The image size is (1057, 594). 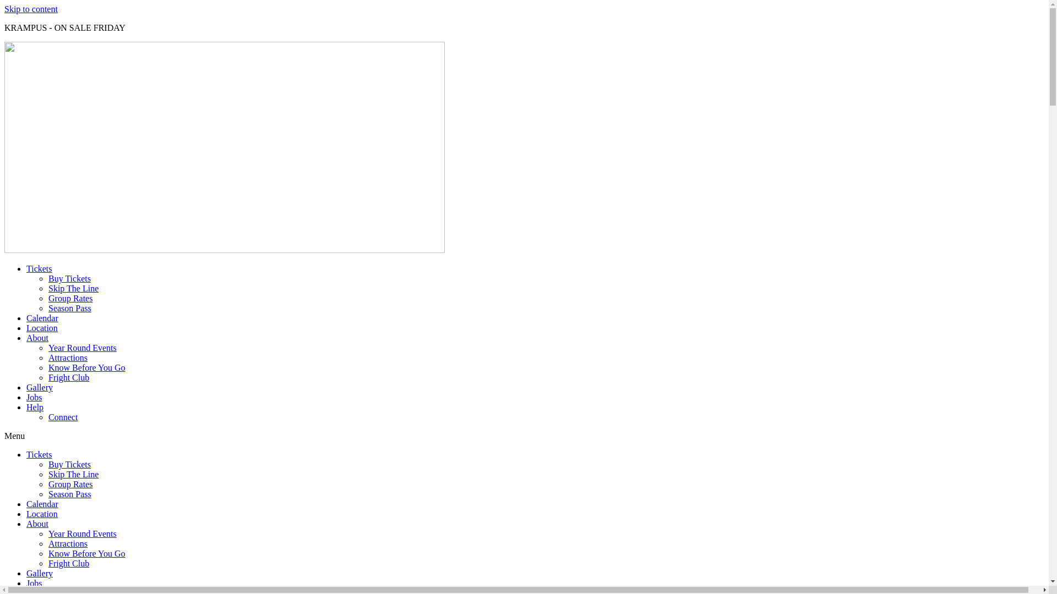 What do you see at coordinates (70, 298) in the screenshot?
I see `Group Rates` at bounding box center [70, 298].